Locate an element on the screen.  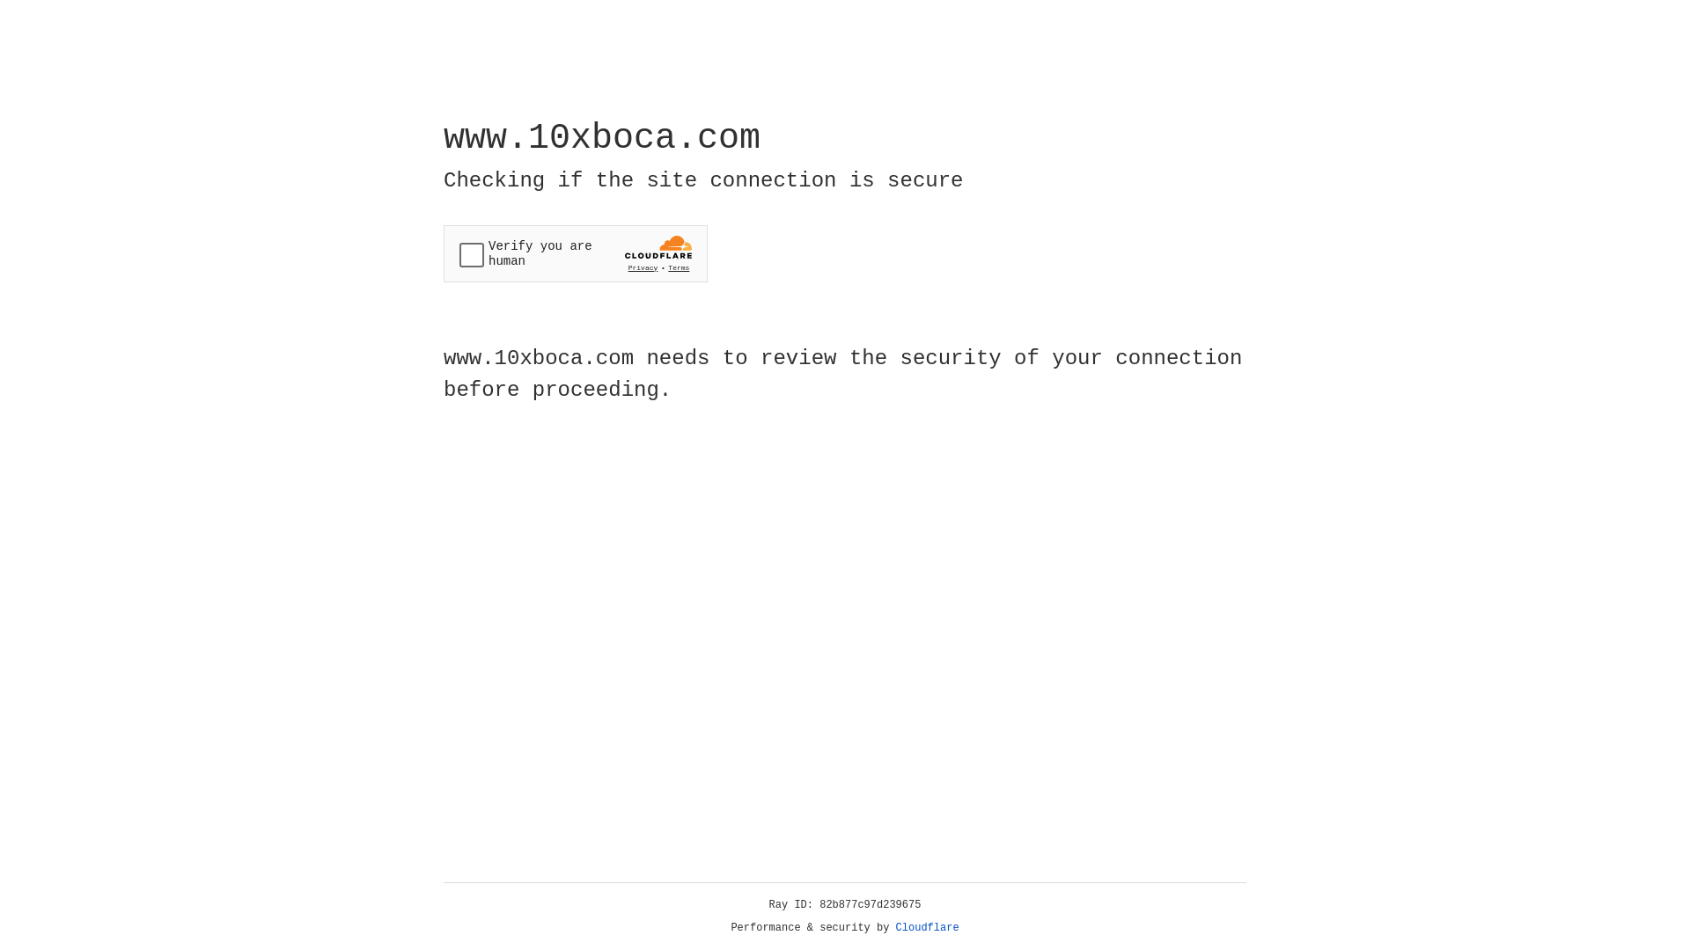
Cloudflare is located at coordinates (928, 928).